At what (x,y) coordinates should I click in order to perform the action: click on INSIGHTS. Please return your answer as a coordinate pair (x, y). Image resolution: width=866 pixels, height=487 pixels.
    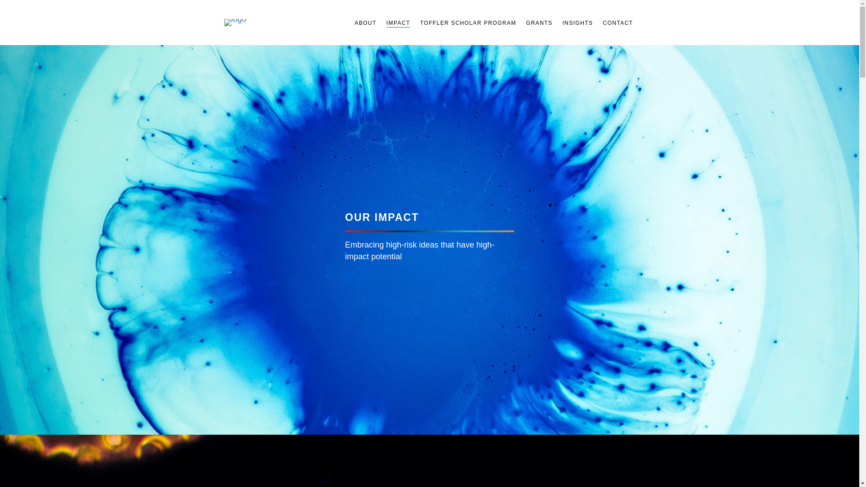
    Looking at the image, I should click on (575, 23).